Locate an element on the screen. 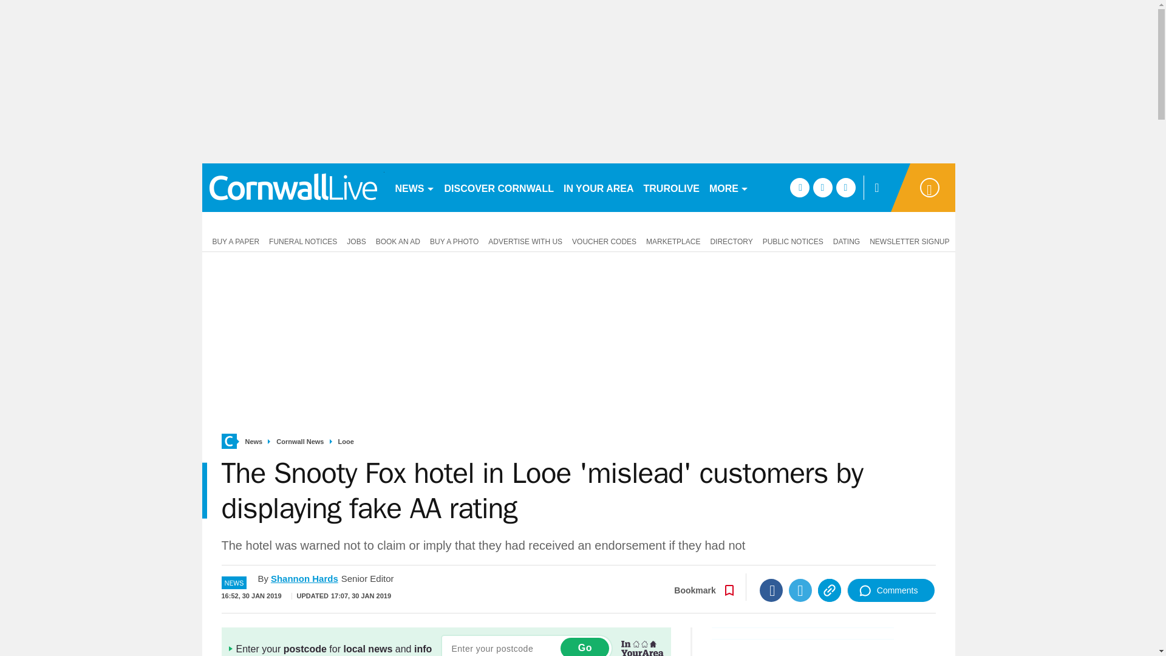  twitter is located at coordinates (822, 187).